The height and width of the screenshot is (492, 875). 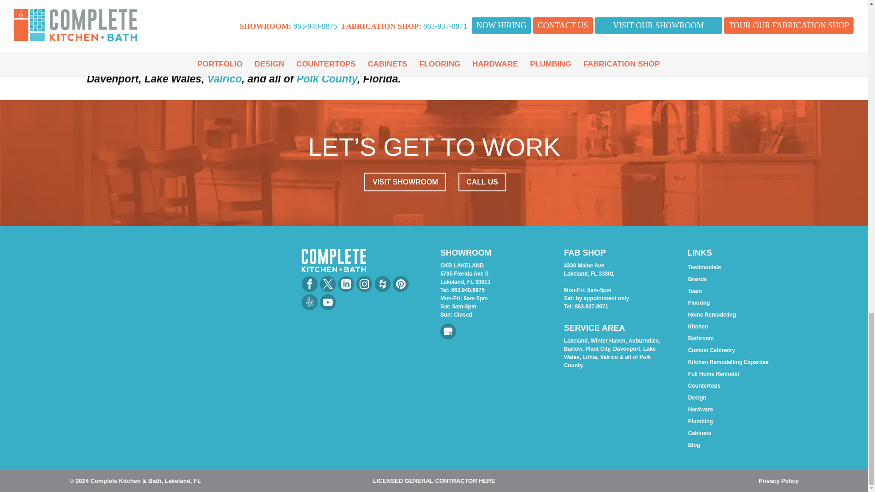 What do you see at coordinates (346, 284) in the screenshot?
I see `LinkedIn` at bounding box center [346, 284].